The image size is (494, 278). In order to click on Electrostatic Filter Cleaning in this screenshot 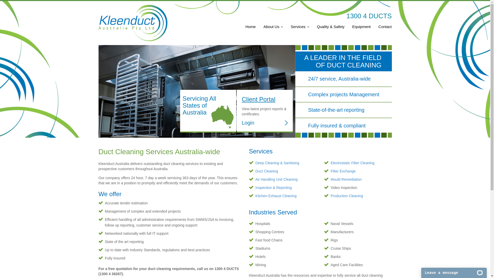, I will do `click(352, 163)`.